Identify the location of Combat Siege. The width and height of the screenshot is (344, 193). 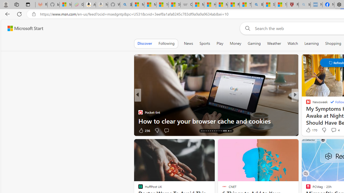
(187, 5).